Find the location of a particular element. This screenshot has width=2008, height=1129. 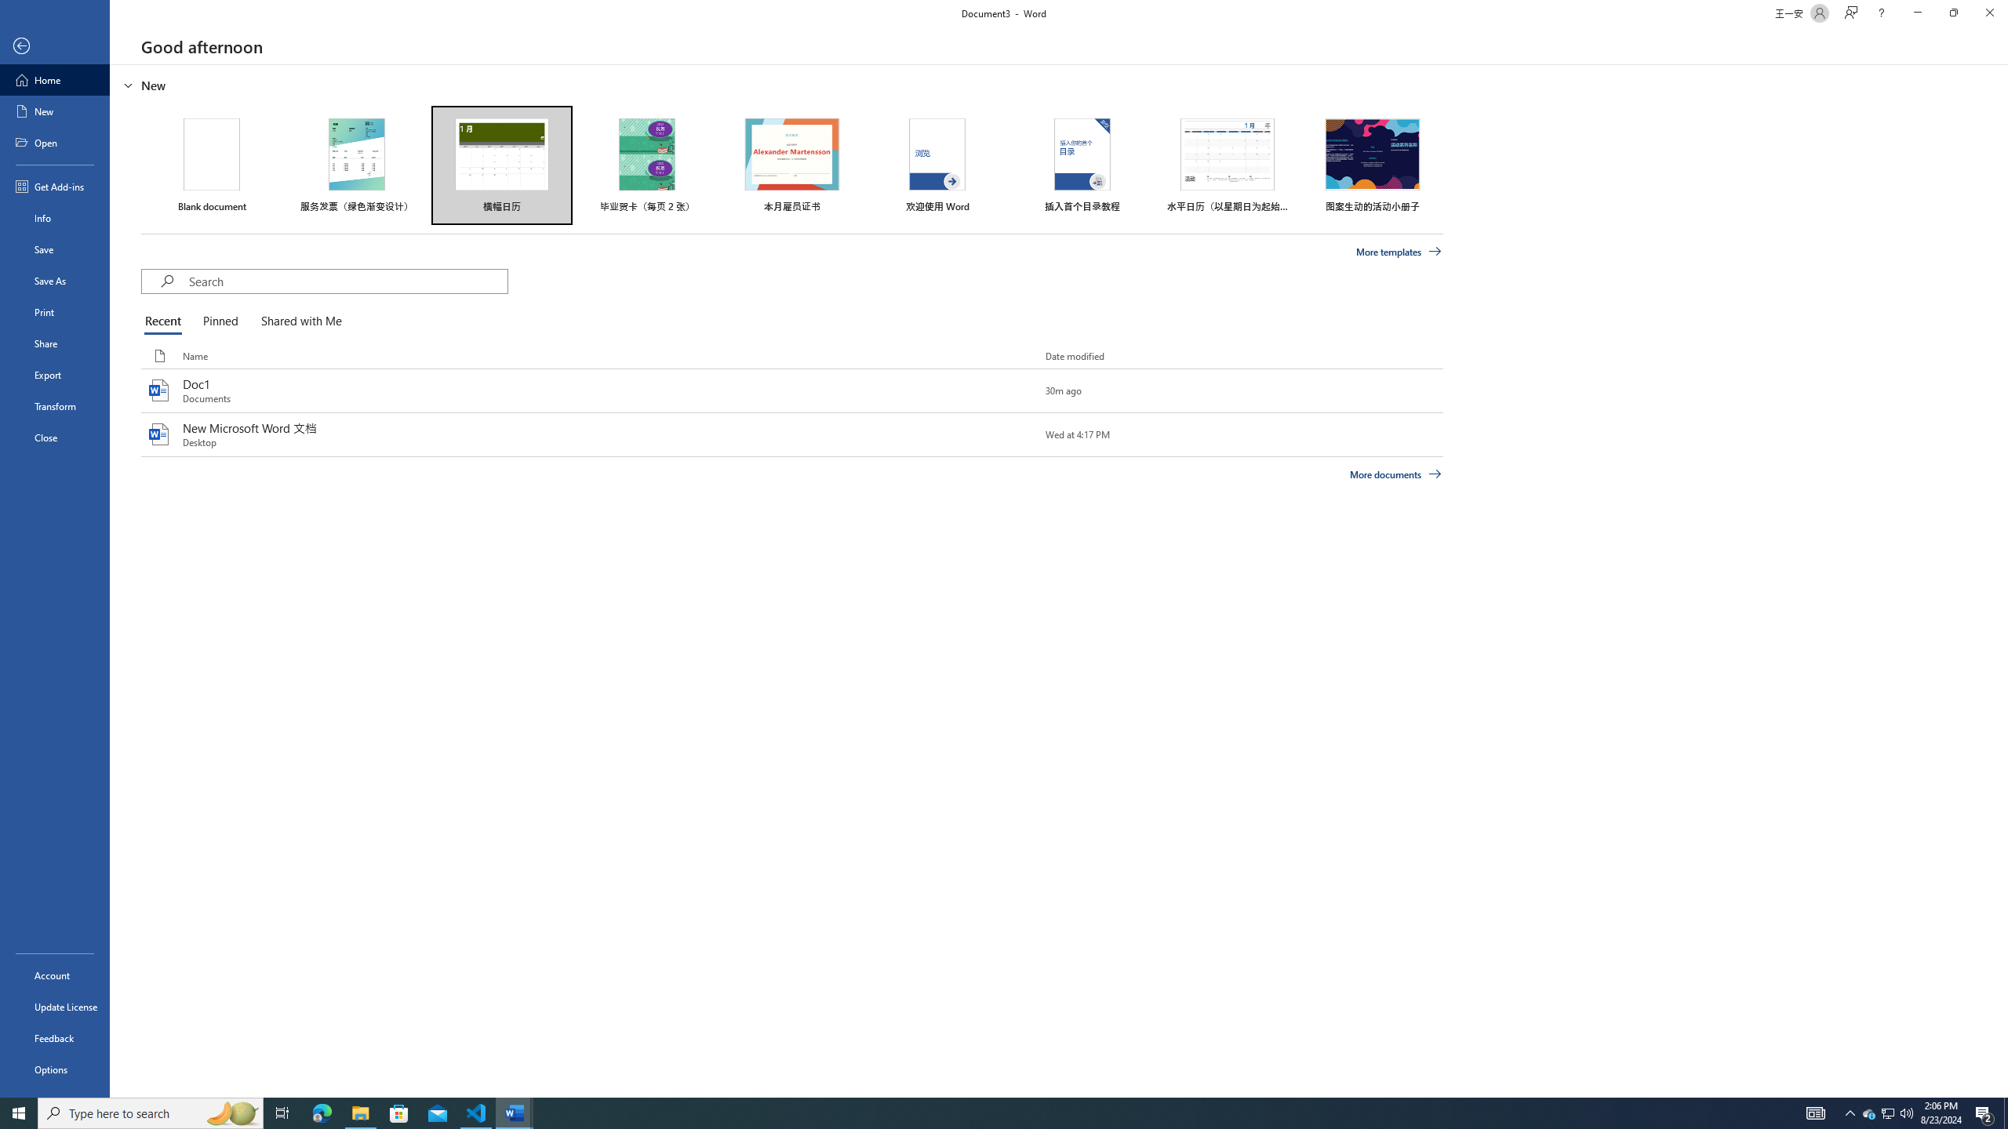

Home is located at coordinates (55, 80).